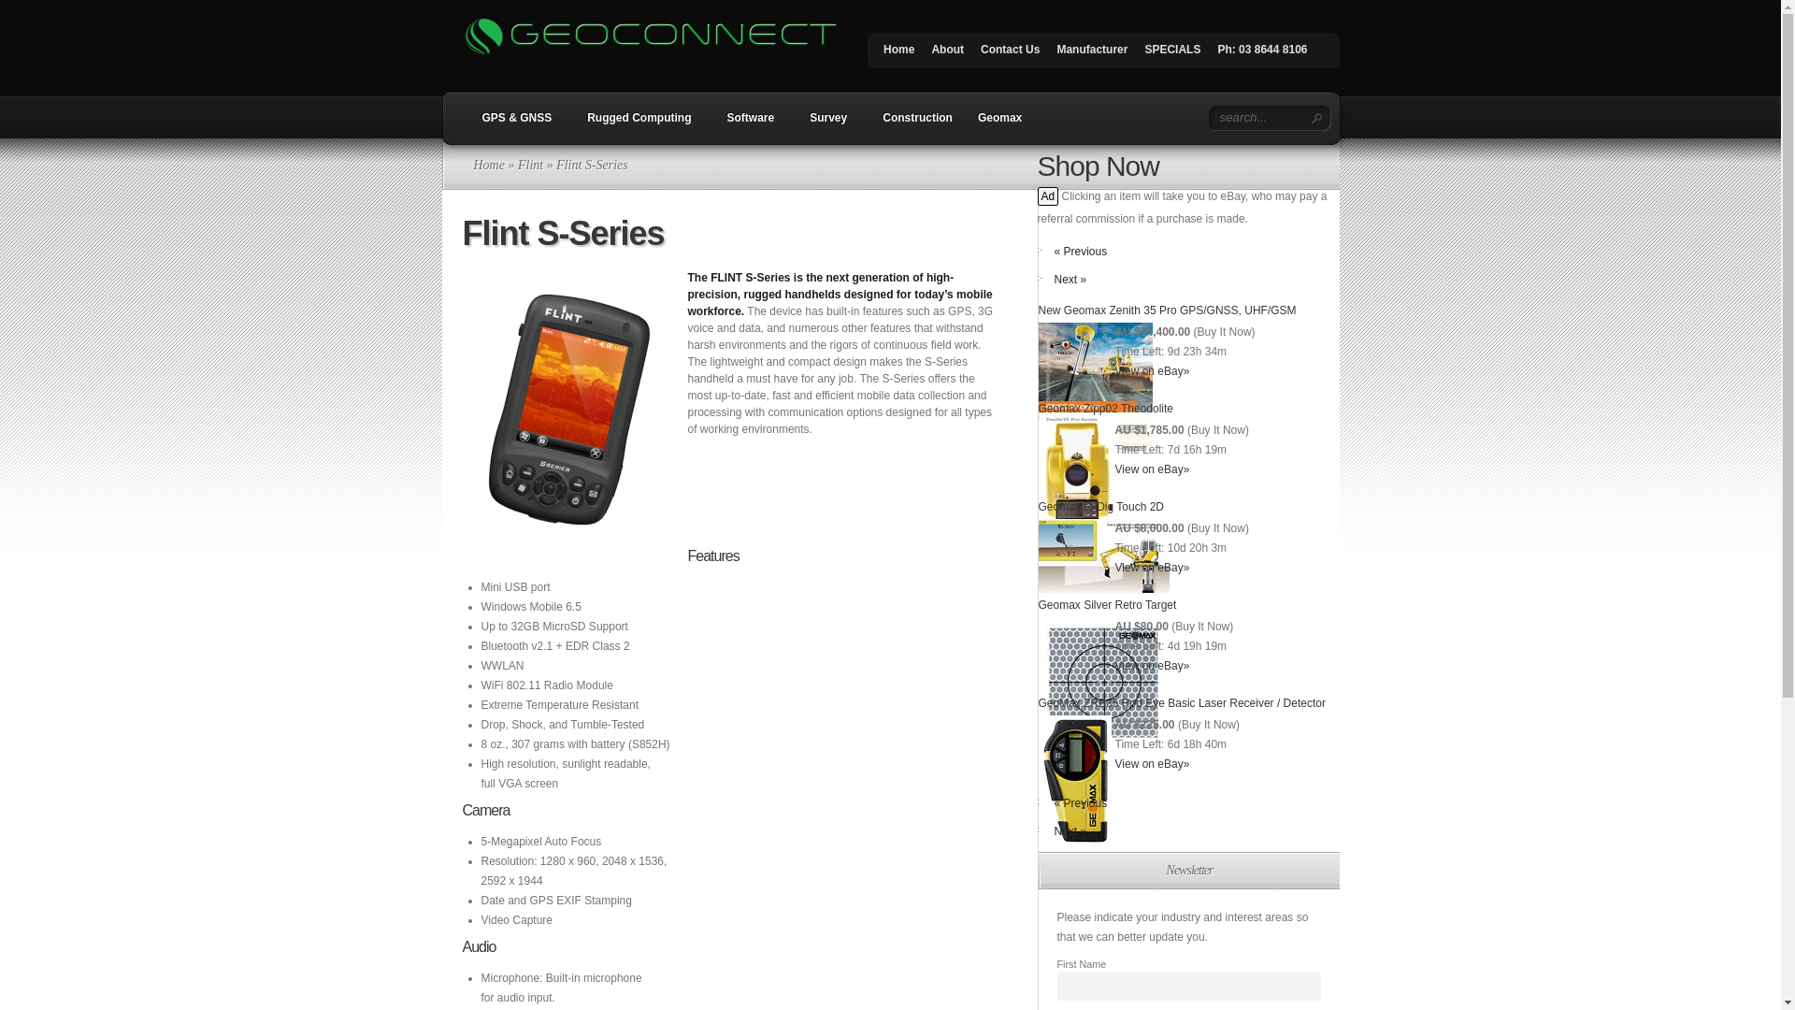 The image size is (1795, 1010). I want to click on Geomax Silver Retro Target, so click(1107, 605).